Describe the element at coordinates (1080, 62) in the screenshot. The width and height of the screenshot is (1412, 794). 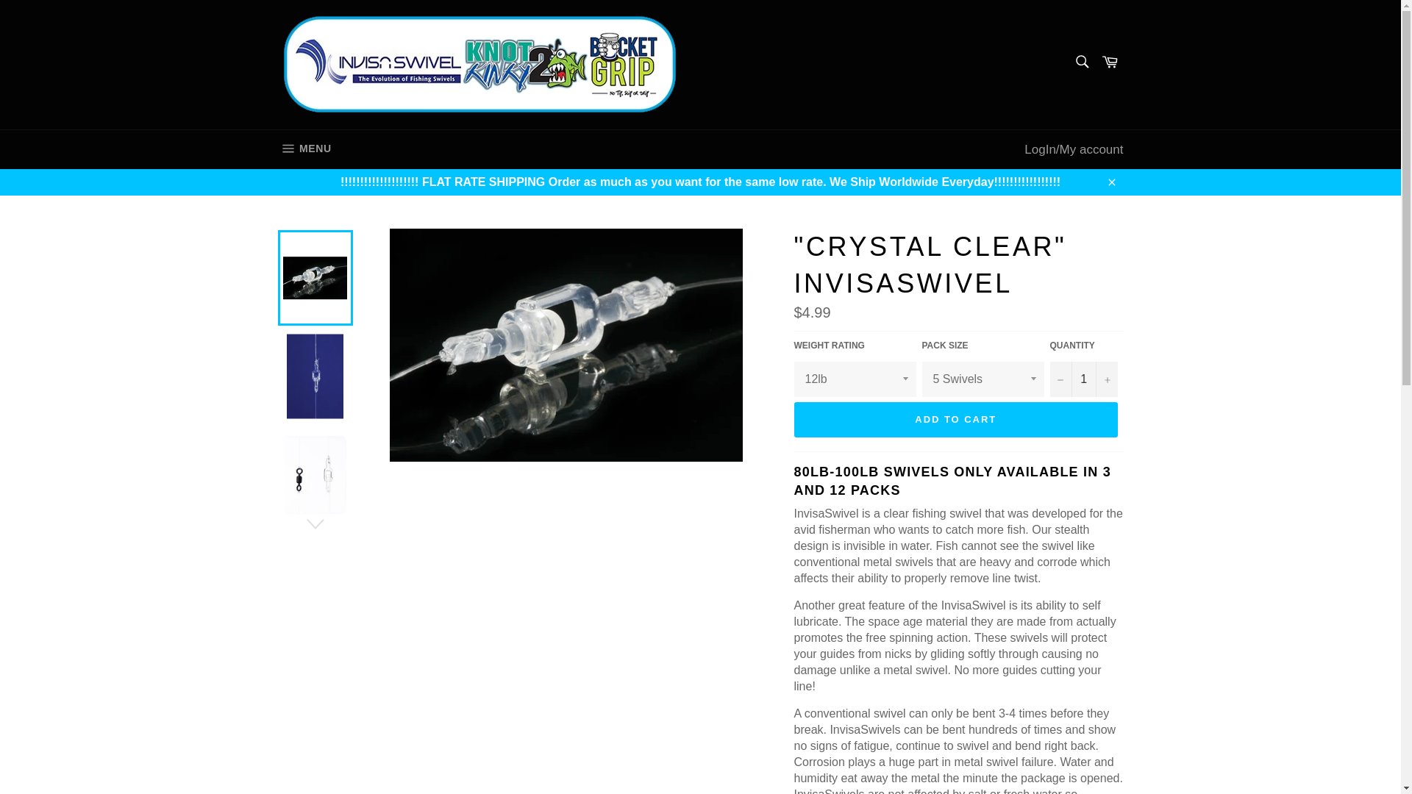
I see `Search` at that location.